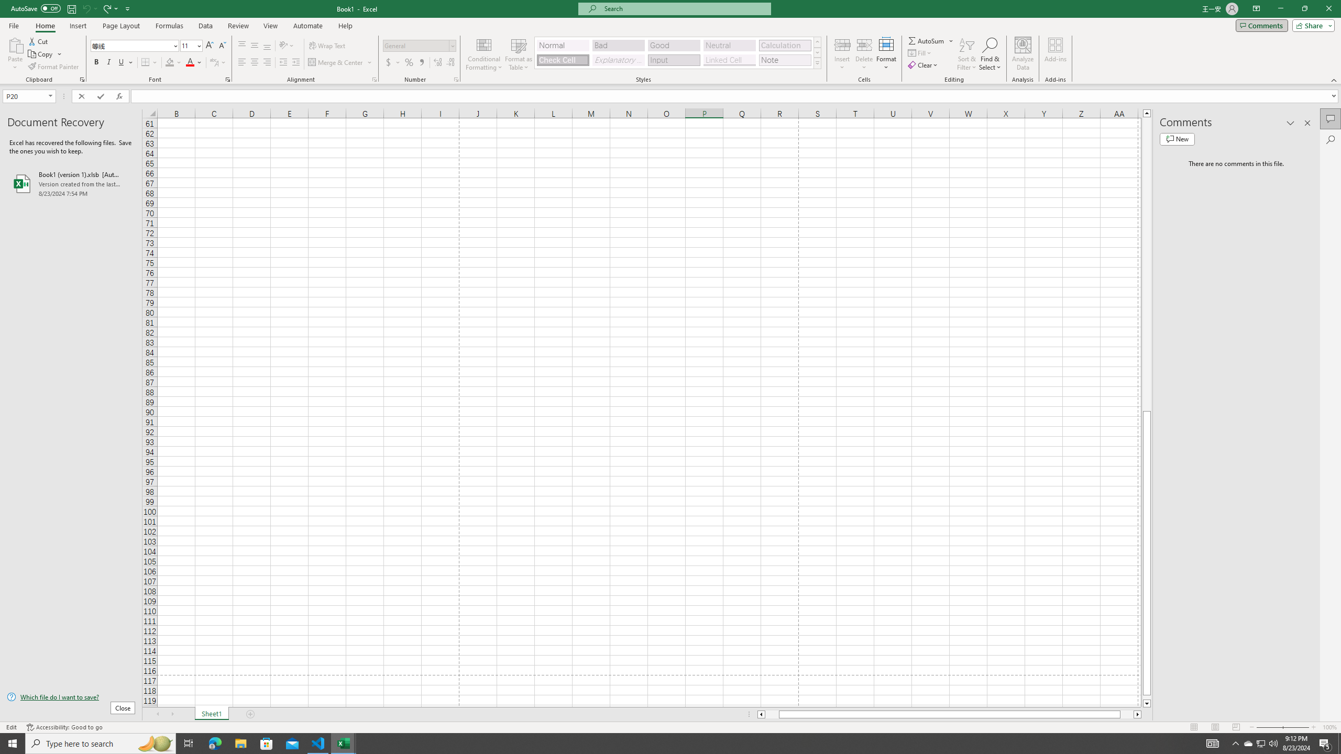  Describe the element at coordinates (990, 54) in the screenshot. I see `Find & Select` at that location.